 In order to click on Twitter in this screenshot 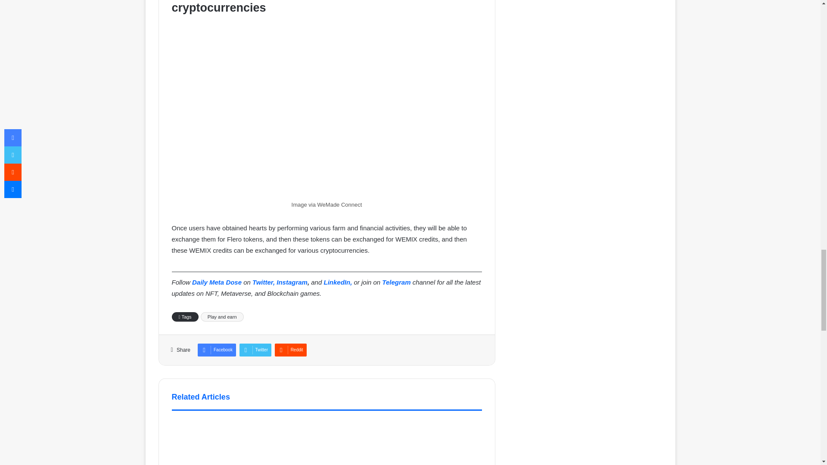, I will do `click(255, 350)`.